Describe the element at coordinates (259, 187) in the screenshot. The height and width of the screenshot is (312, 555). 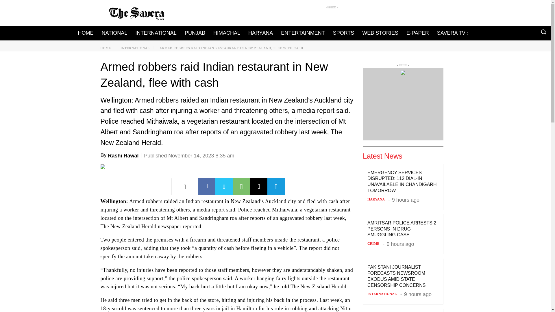
I see `Email` at that location.